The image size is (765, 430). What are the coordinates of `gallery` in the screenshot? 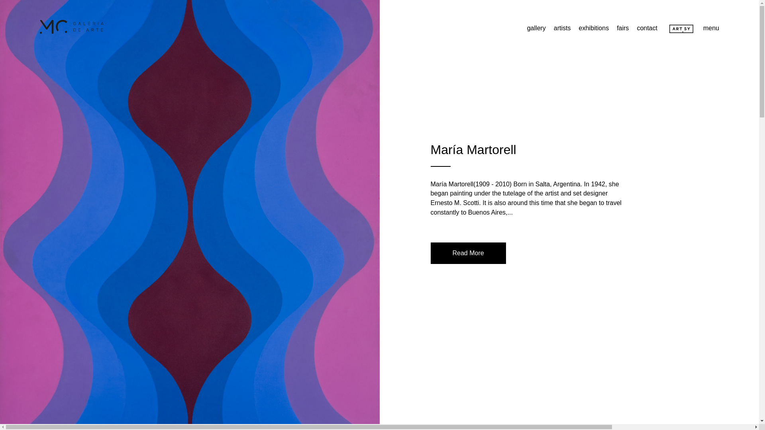 It's located at (536, 28).